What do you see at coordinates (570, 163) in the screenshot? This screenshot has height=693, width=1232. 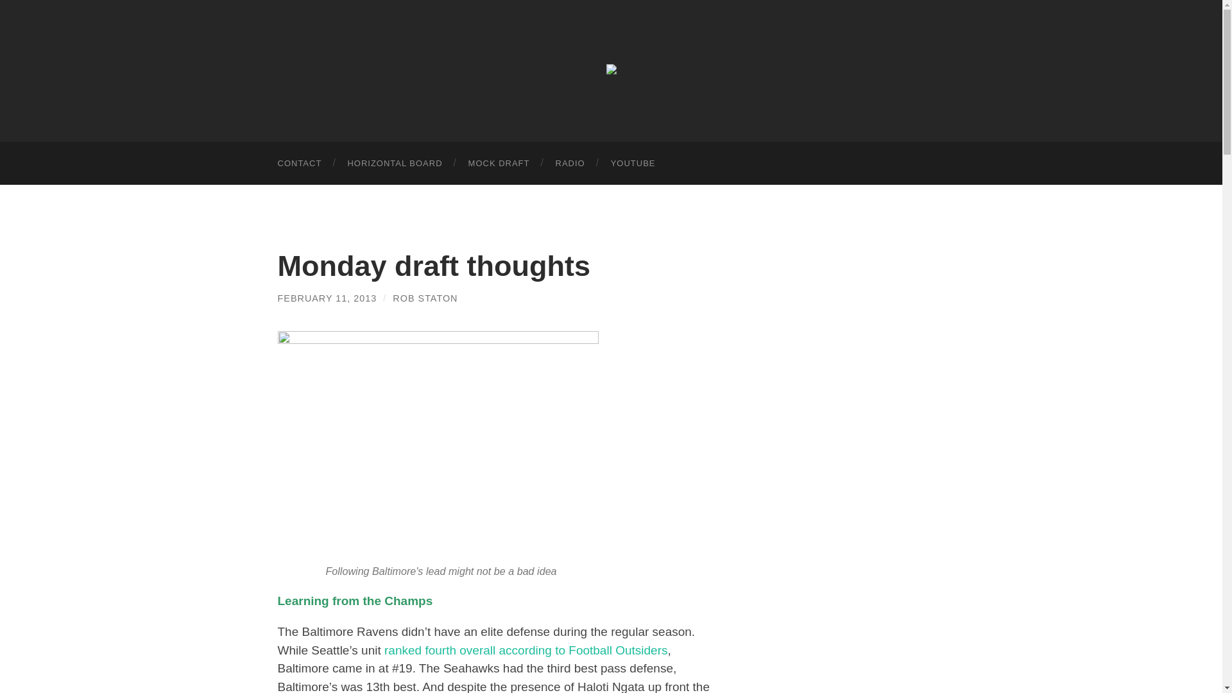 I see `RADIO` at bounding box center [570, 163].